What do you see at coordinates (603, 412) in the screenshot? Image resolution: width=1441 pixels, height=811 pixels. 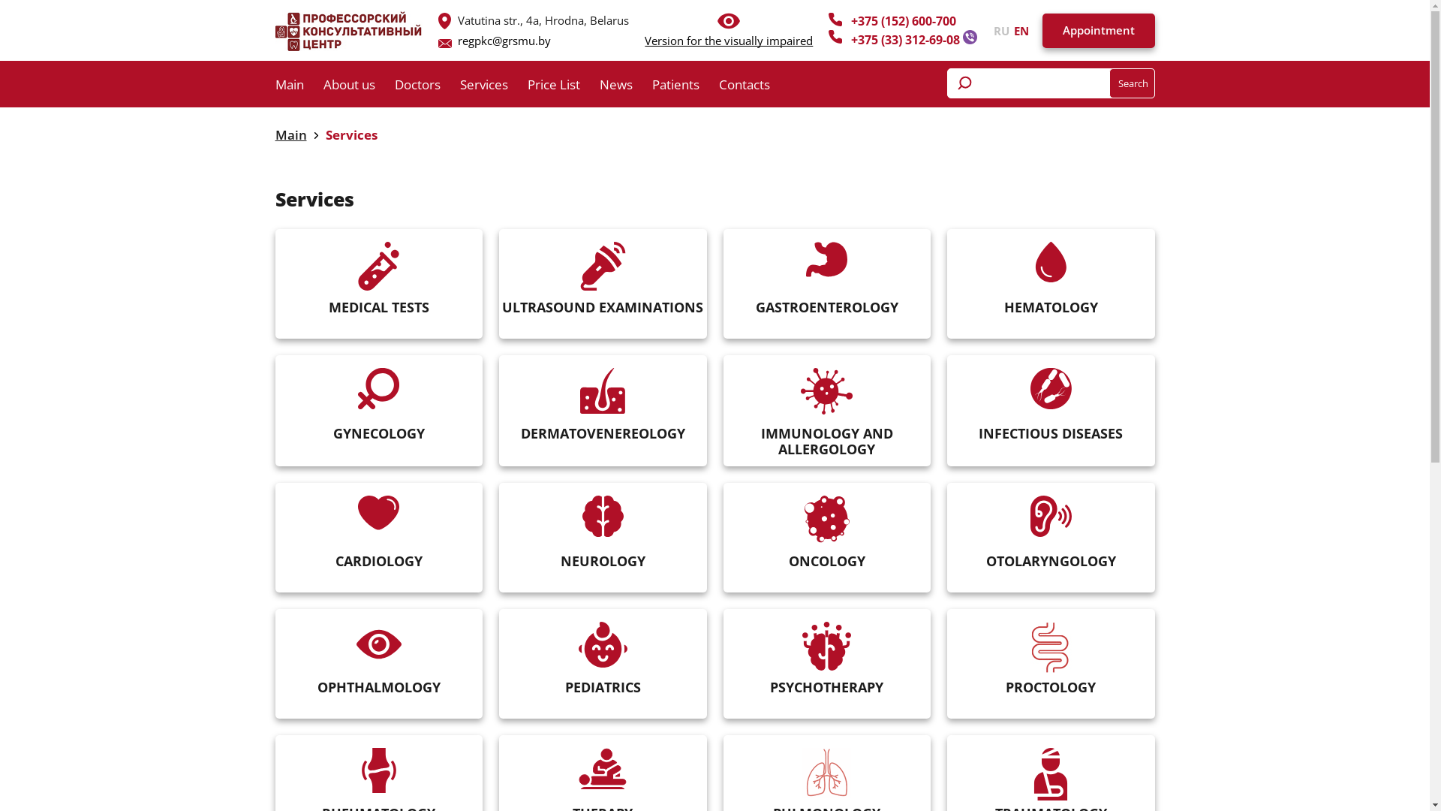 I see `DERMATOVENEREOLOGY` at bounding box center [603, 412].